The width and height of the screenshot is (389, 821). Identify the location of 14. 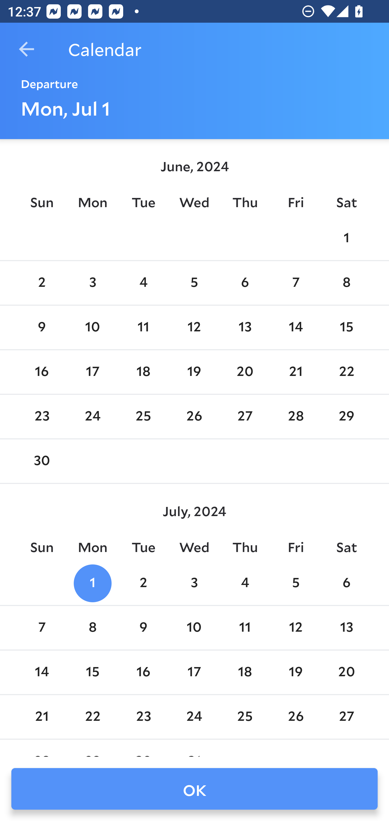
(296, 327).